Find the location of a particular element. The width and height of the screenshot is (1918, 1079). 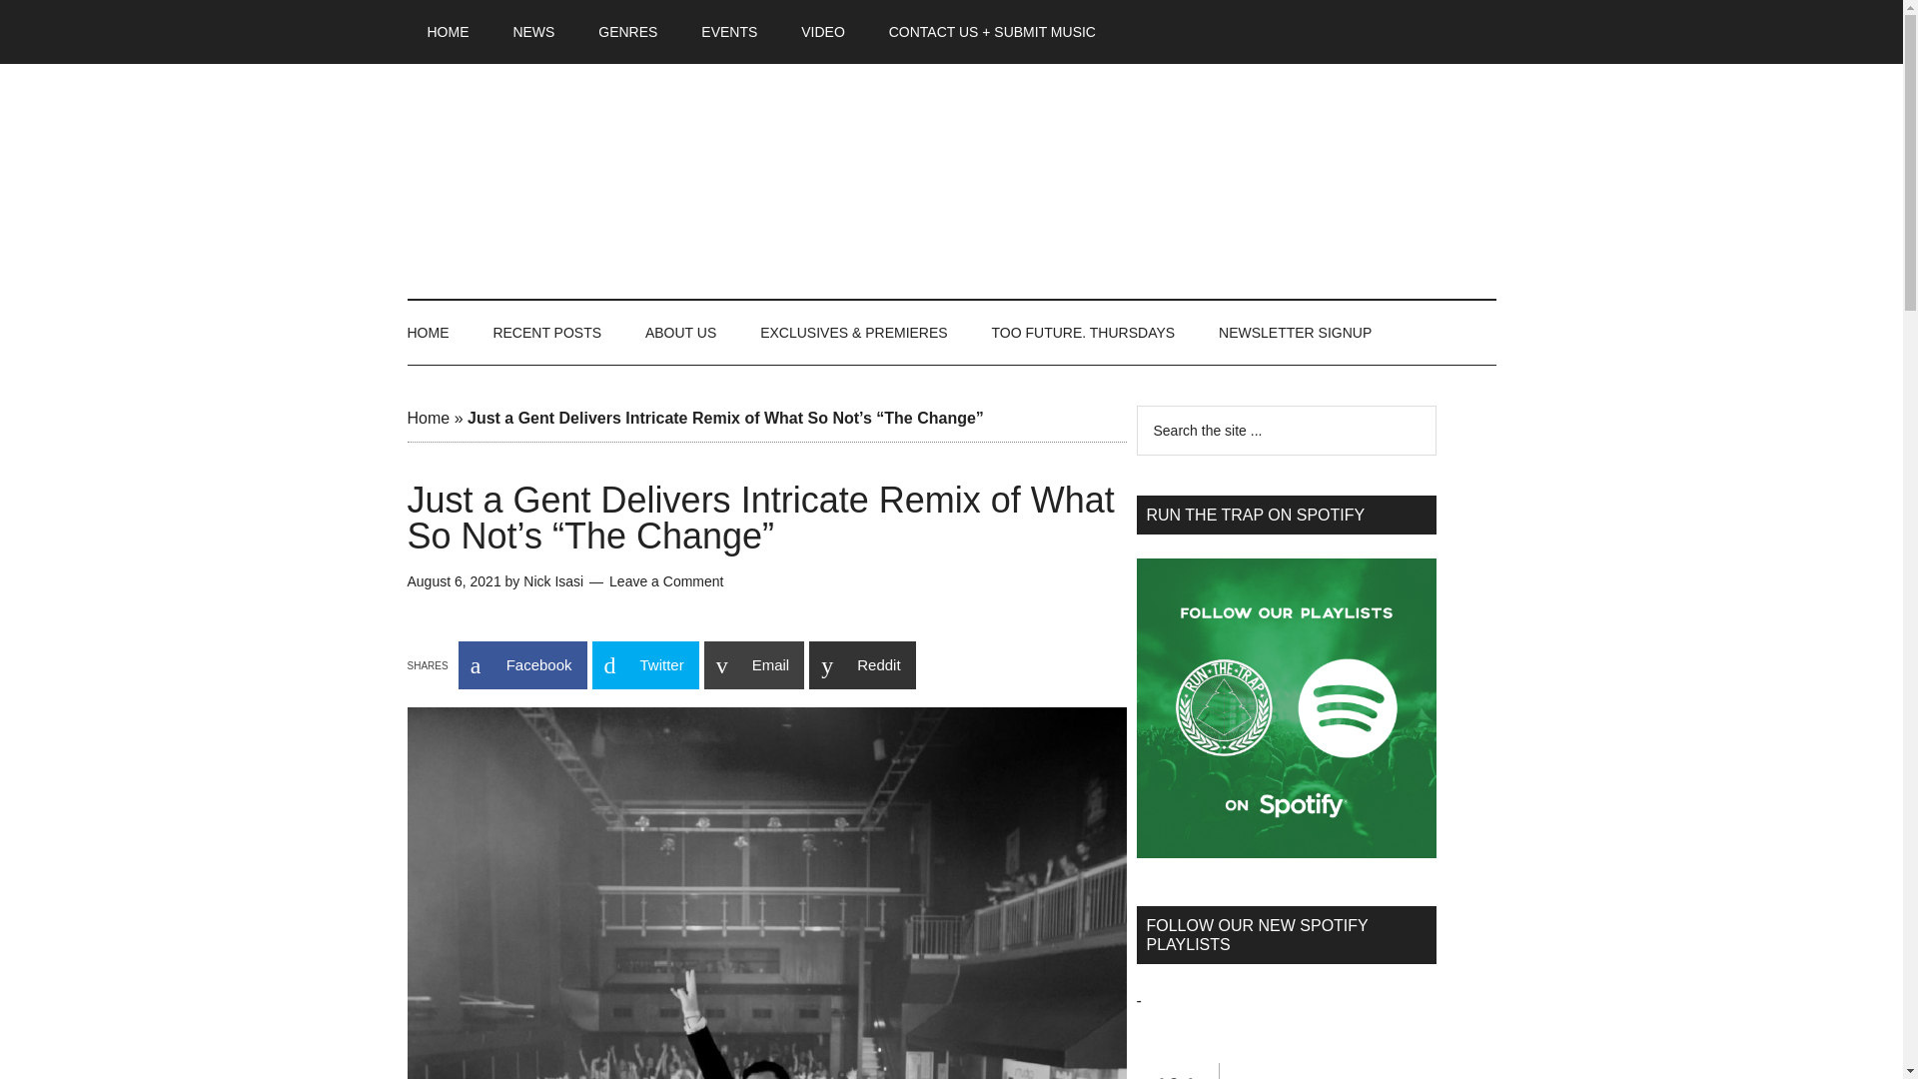

Twitter is located at coordinates (643, 665).